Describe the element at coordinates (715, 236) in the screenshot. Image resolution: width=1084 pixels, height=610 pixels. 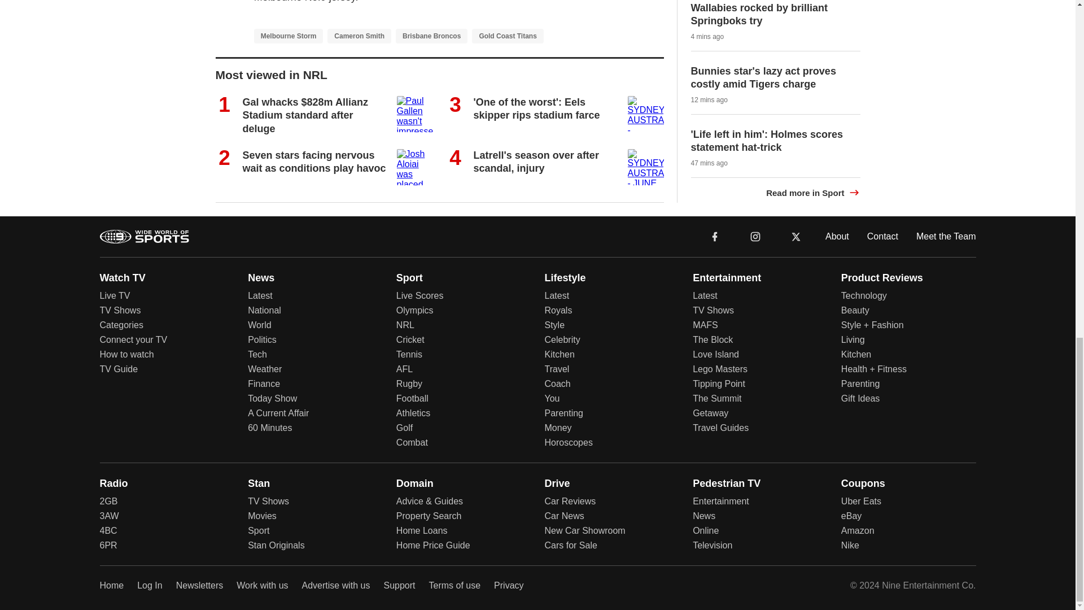
I see `facebook` at that location.